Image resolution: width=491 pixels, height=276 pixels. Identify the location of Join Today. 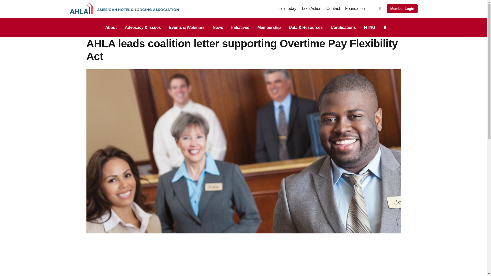
(286, 8).